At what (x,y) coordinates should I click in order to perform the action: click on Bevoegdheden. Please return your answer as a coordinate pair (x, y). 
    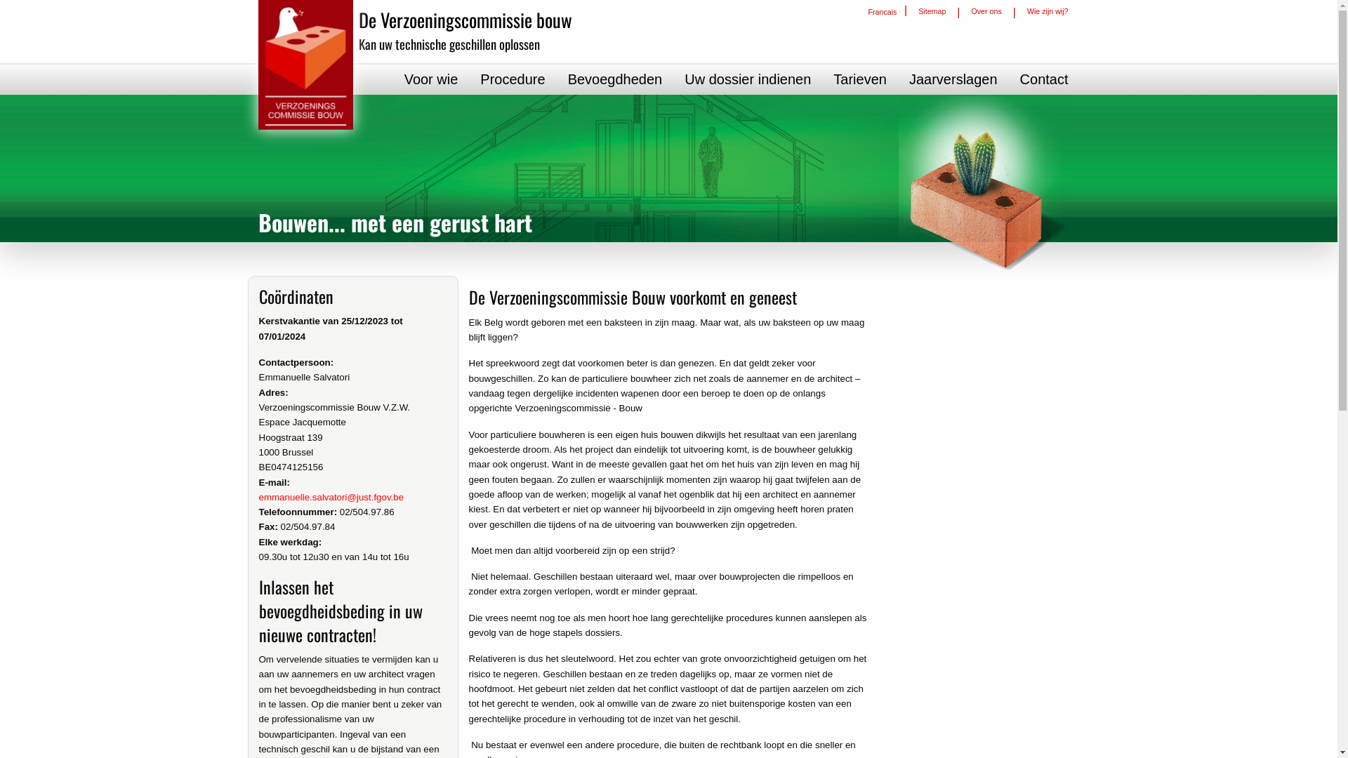
    Looking at the image, I should click on (615, 79).